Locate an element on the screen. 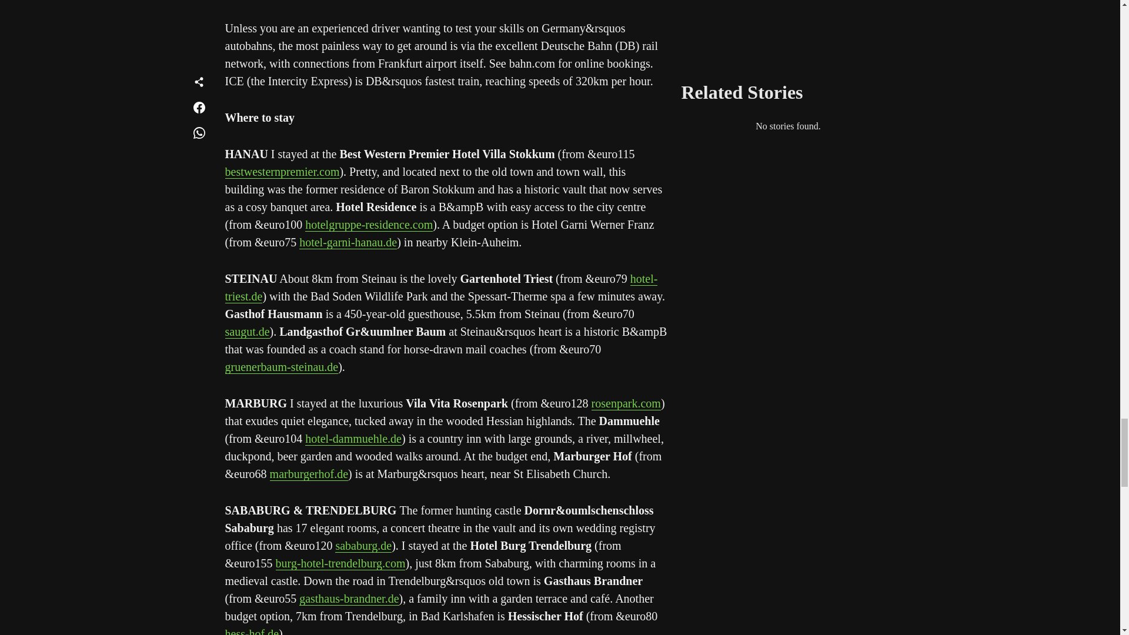  hotel-dammuehle.de is located at coordinates (353, 439).